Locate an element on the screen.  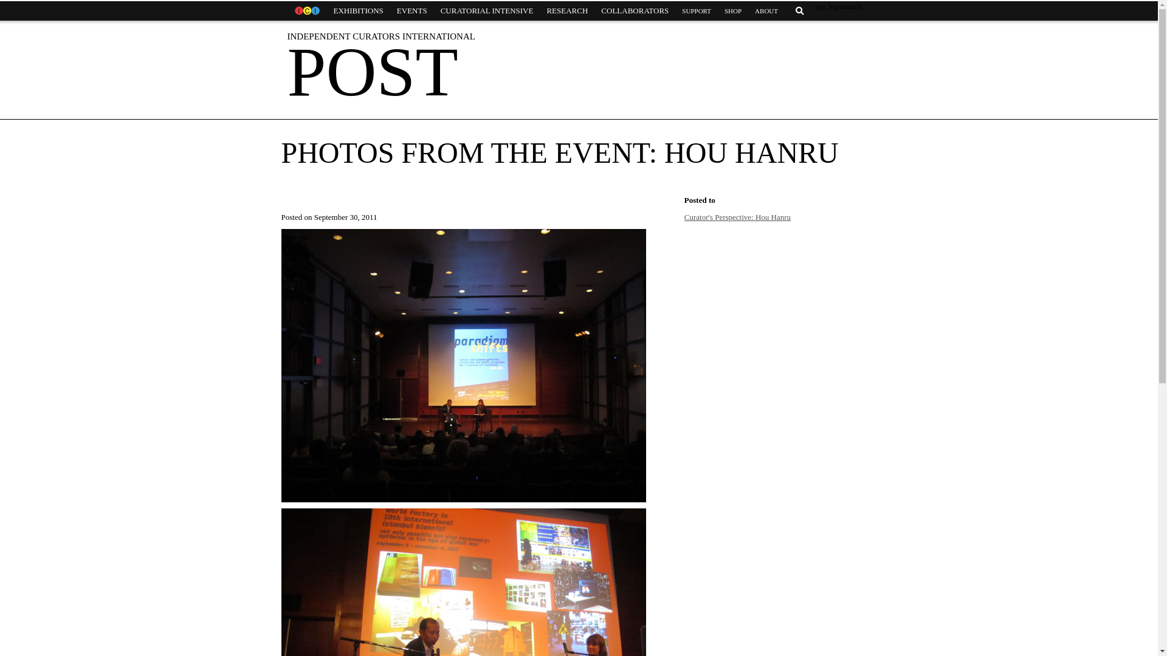
CURATORIAL INTENSIVE is located at coordinates (487, 11).